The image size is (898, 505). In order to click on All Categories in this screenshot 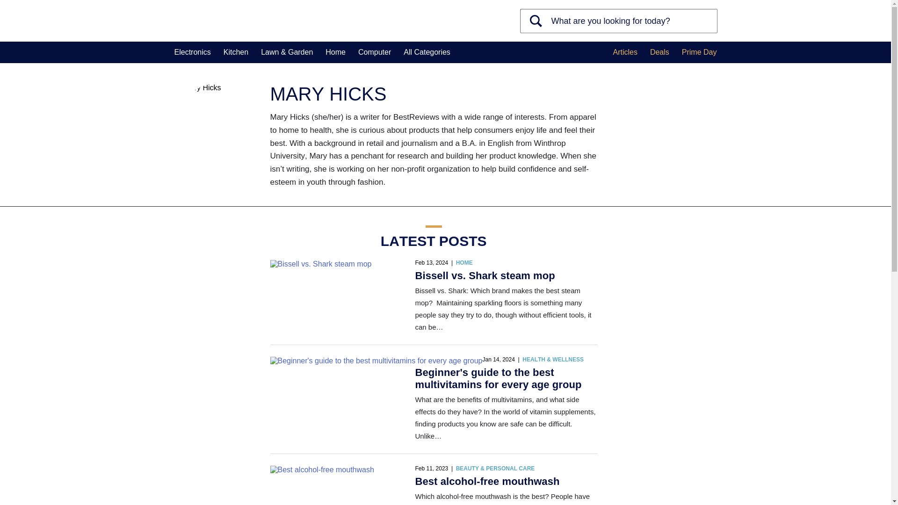, I will do `click(427, 52)`.